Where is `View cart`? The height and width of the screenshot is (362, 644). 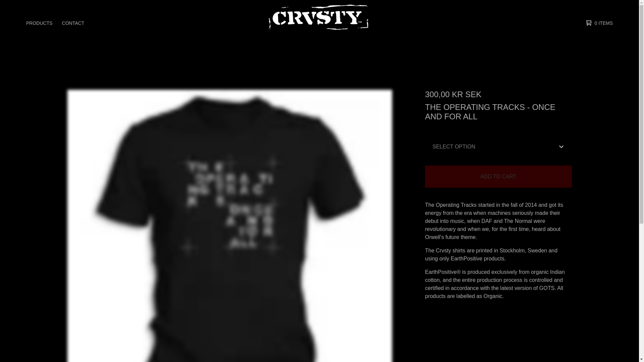
View cart is located at coordinates (598, 23).